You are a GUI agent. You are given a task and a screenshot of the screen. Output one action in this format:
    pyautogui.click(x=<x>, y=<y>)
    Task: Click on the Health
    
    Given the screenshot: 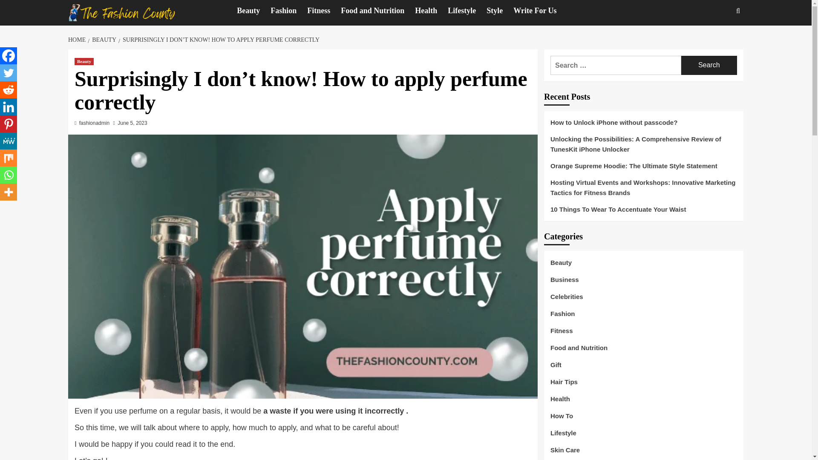 What is the action you would take?
    pyautogui.click(x=431, y=11)
    